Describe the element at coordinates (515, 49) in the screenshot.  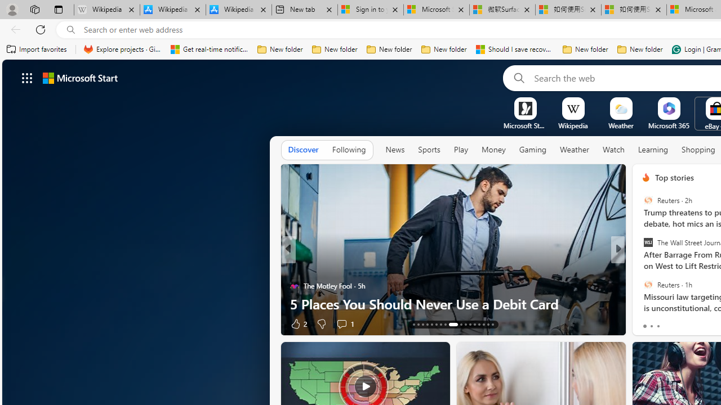
I see `Should I save recovered Word documents? - Microsoft Support` at that location.